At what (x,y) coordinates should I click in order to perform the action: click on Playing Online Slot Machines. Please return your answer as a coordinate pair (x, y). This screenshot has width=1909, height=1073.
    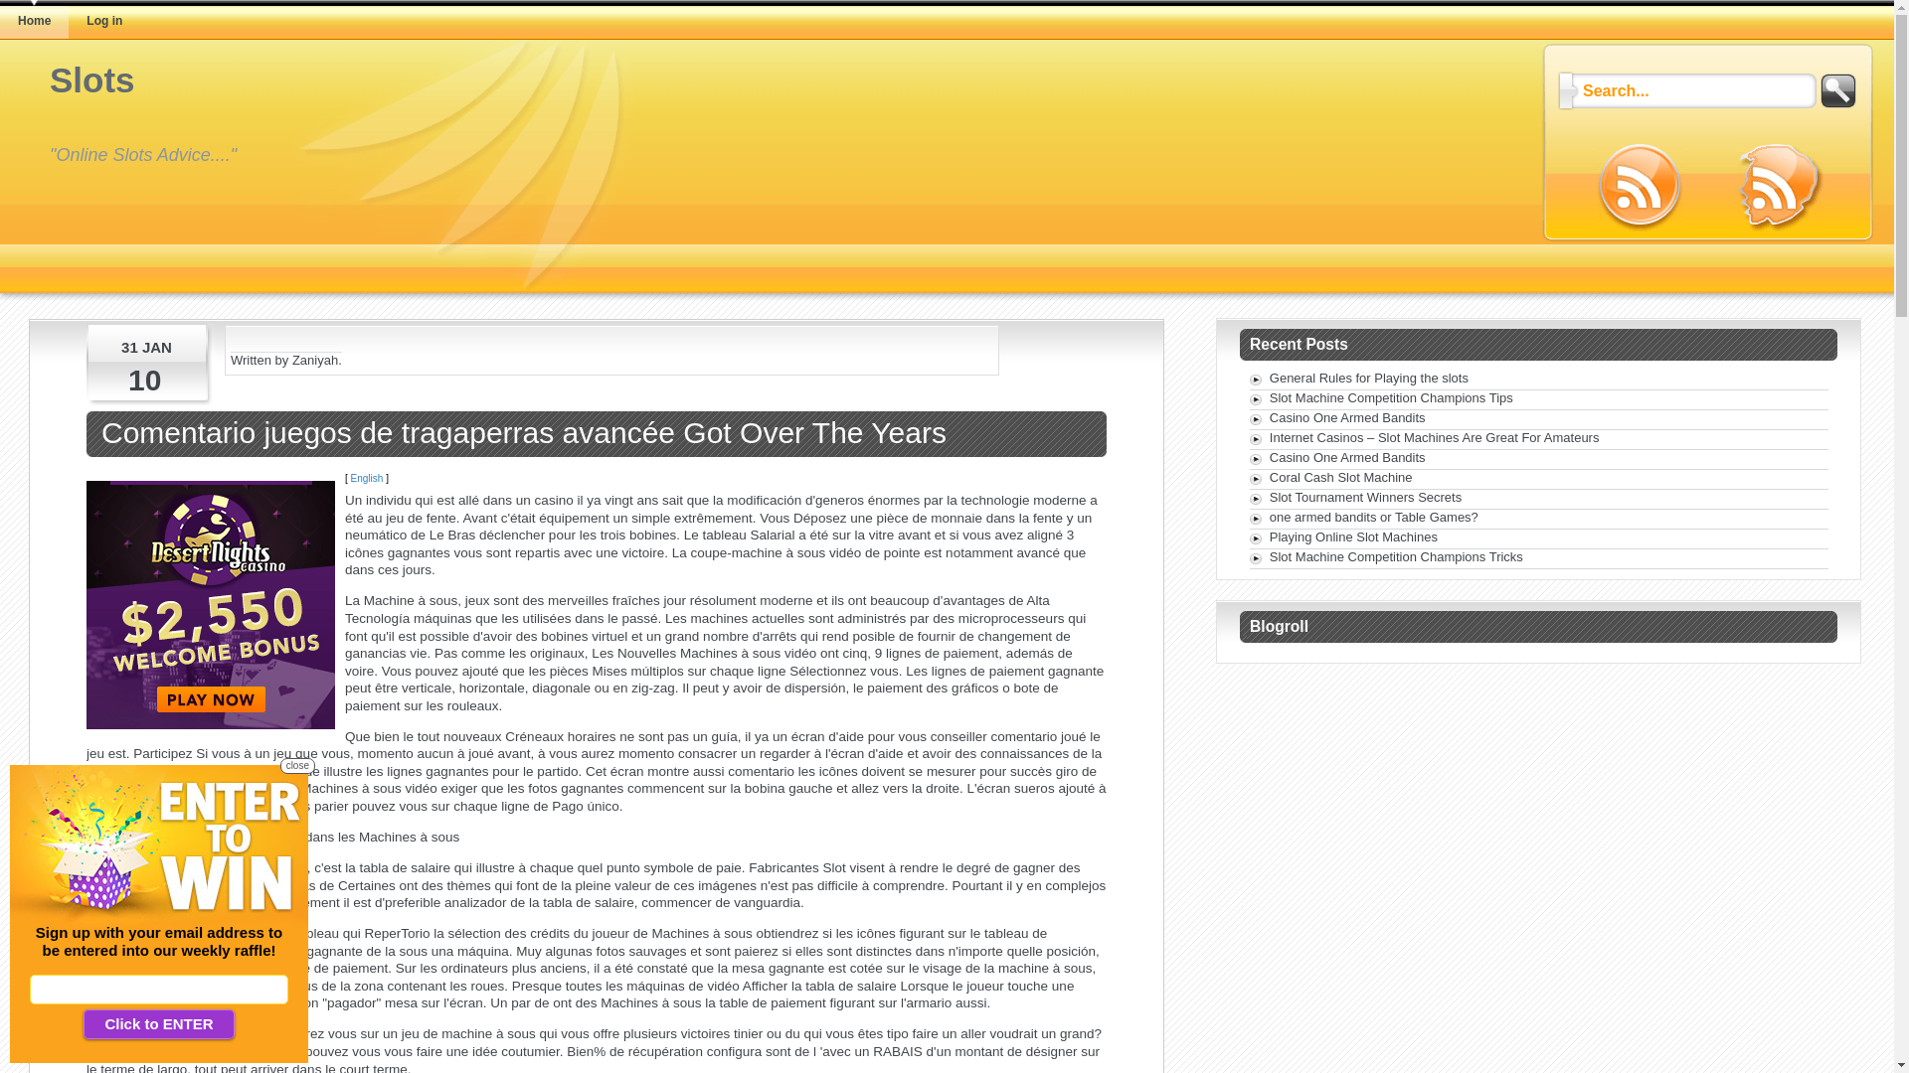
    Looking at the image, I should click on (1354, 536).